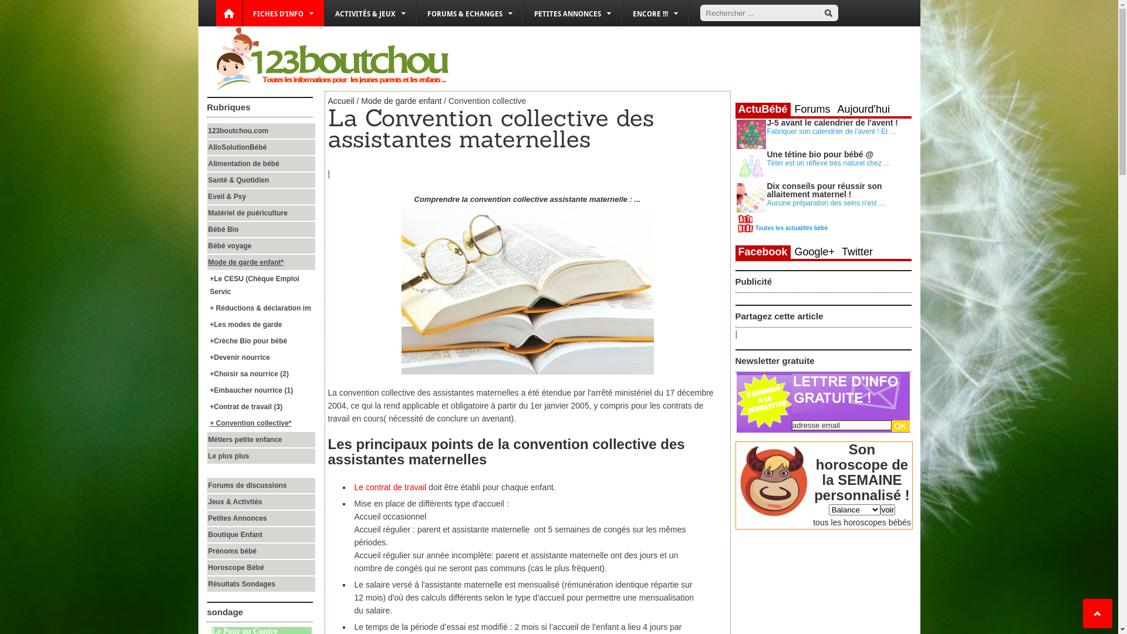  I want to click on +Contrat de travail (3), so click(262, 407).